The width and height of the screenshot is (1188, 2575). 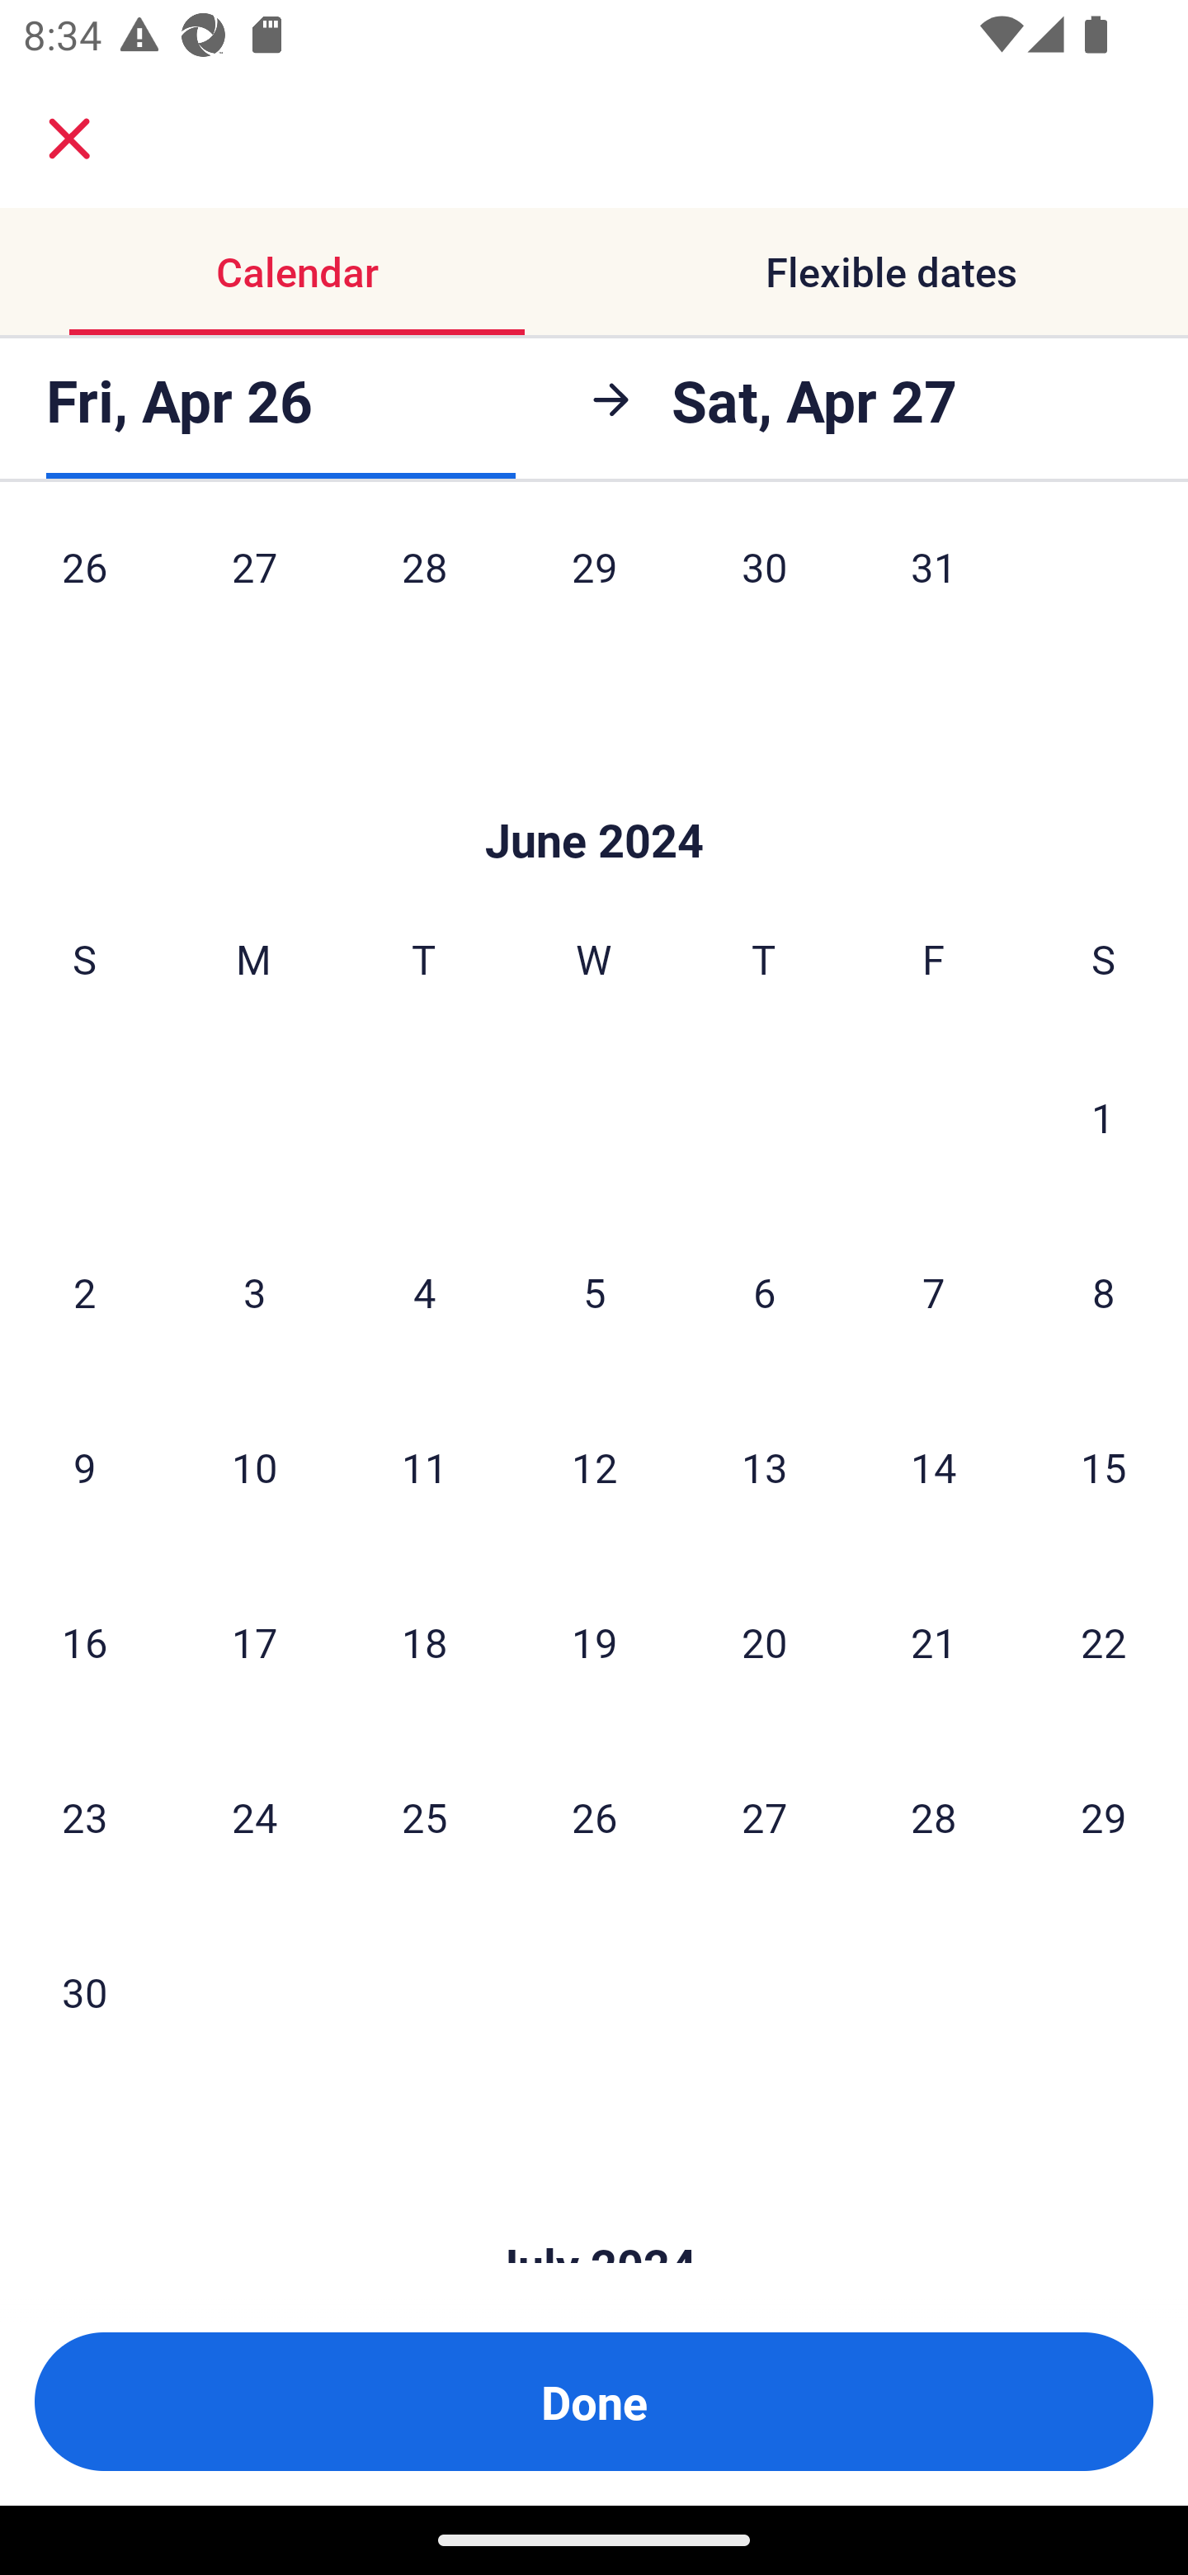 What do you see at coordinates (891, 271) in the screenshot?
I see `Flexible dates` at bounding box center [891, 271].